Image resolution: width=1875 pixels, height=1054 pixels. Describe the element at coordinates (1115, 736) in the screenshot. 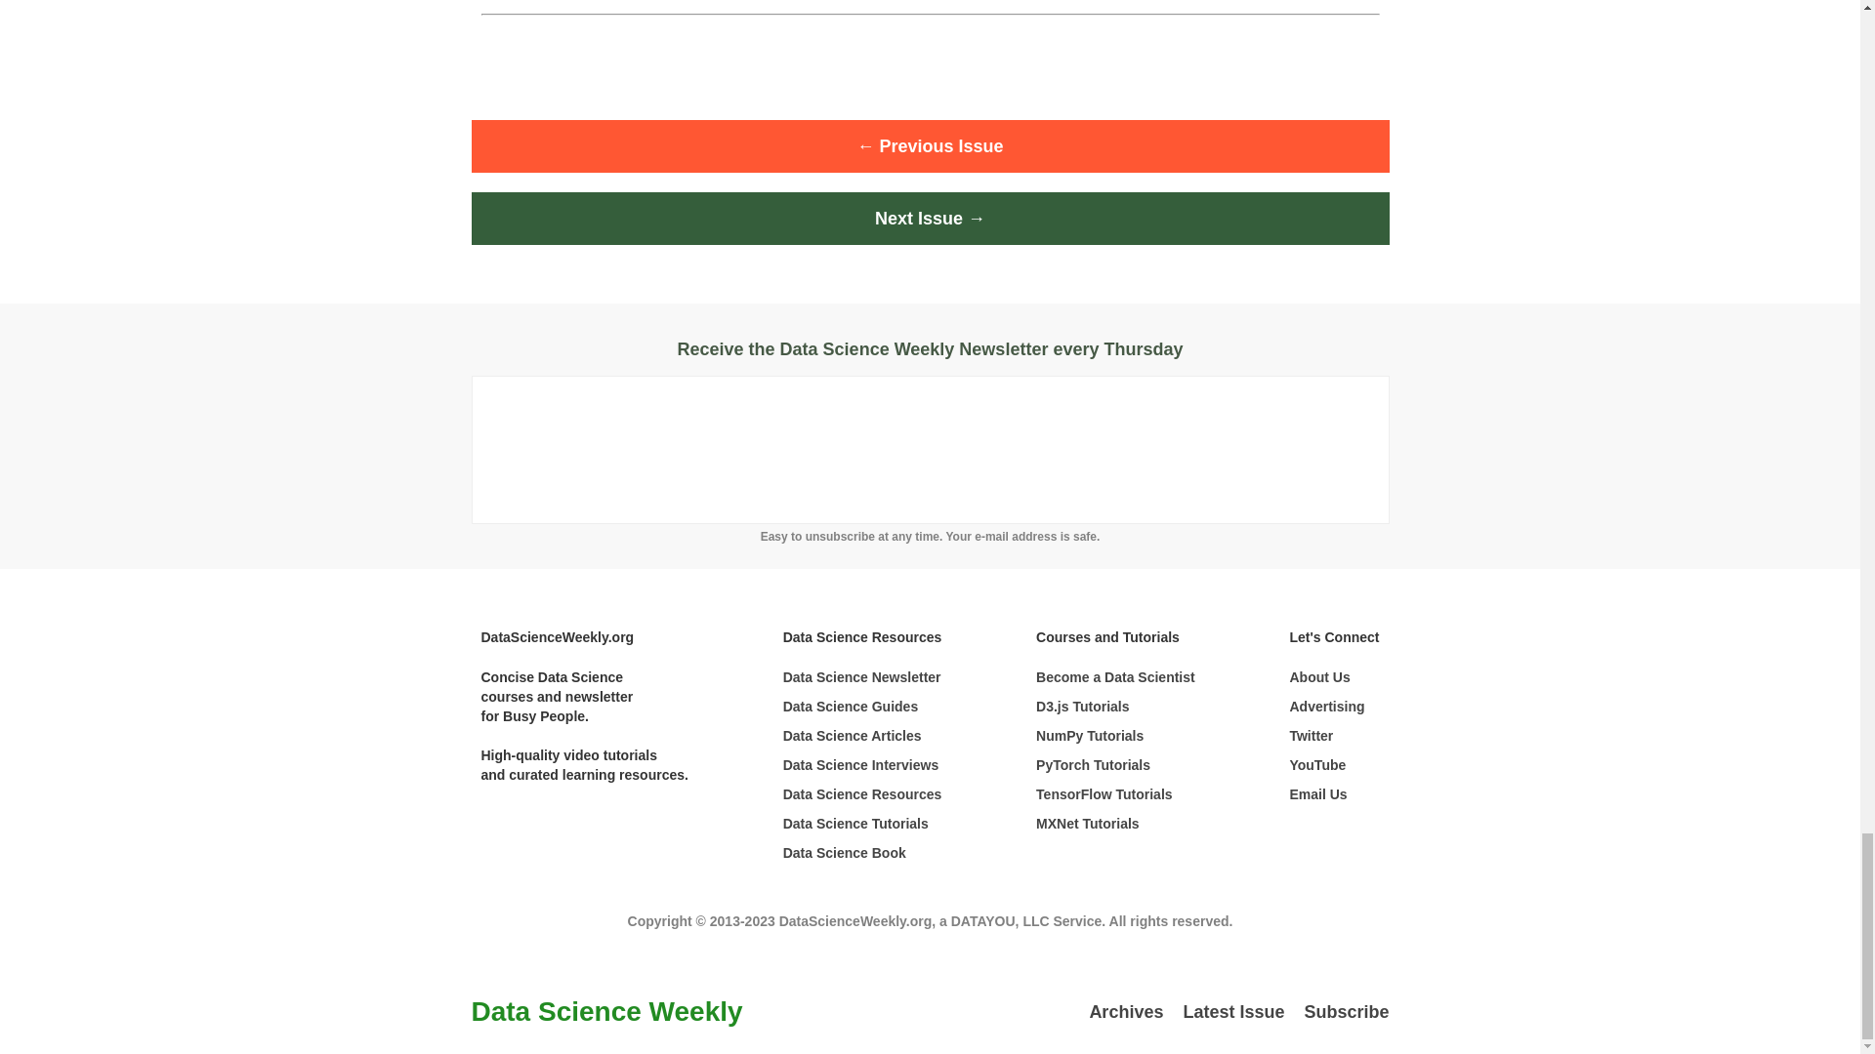

I see `NumPy Tutorials` at that location.